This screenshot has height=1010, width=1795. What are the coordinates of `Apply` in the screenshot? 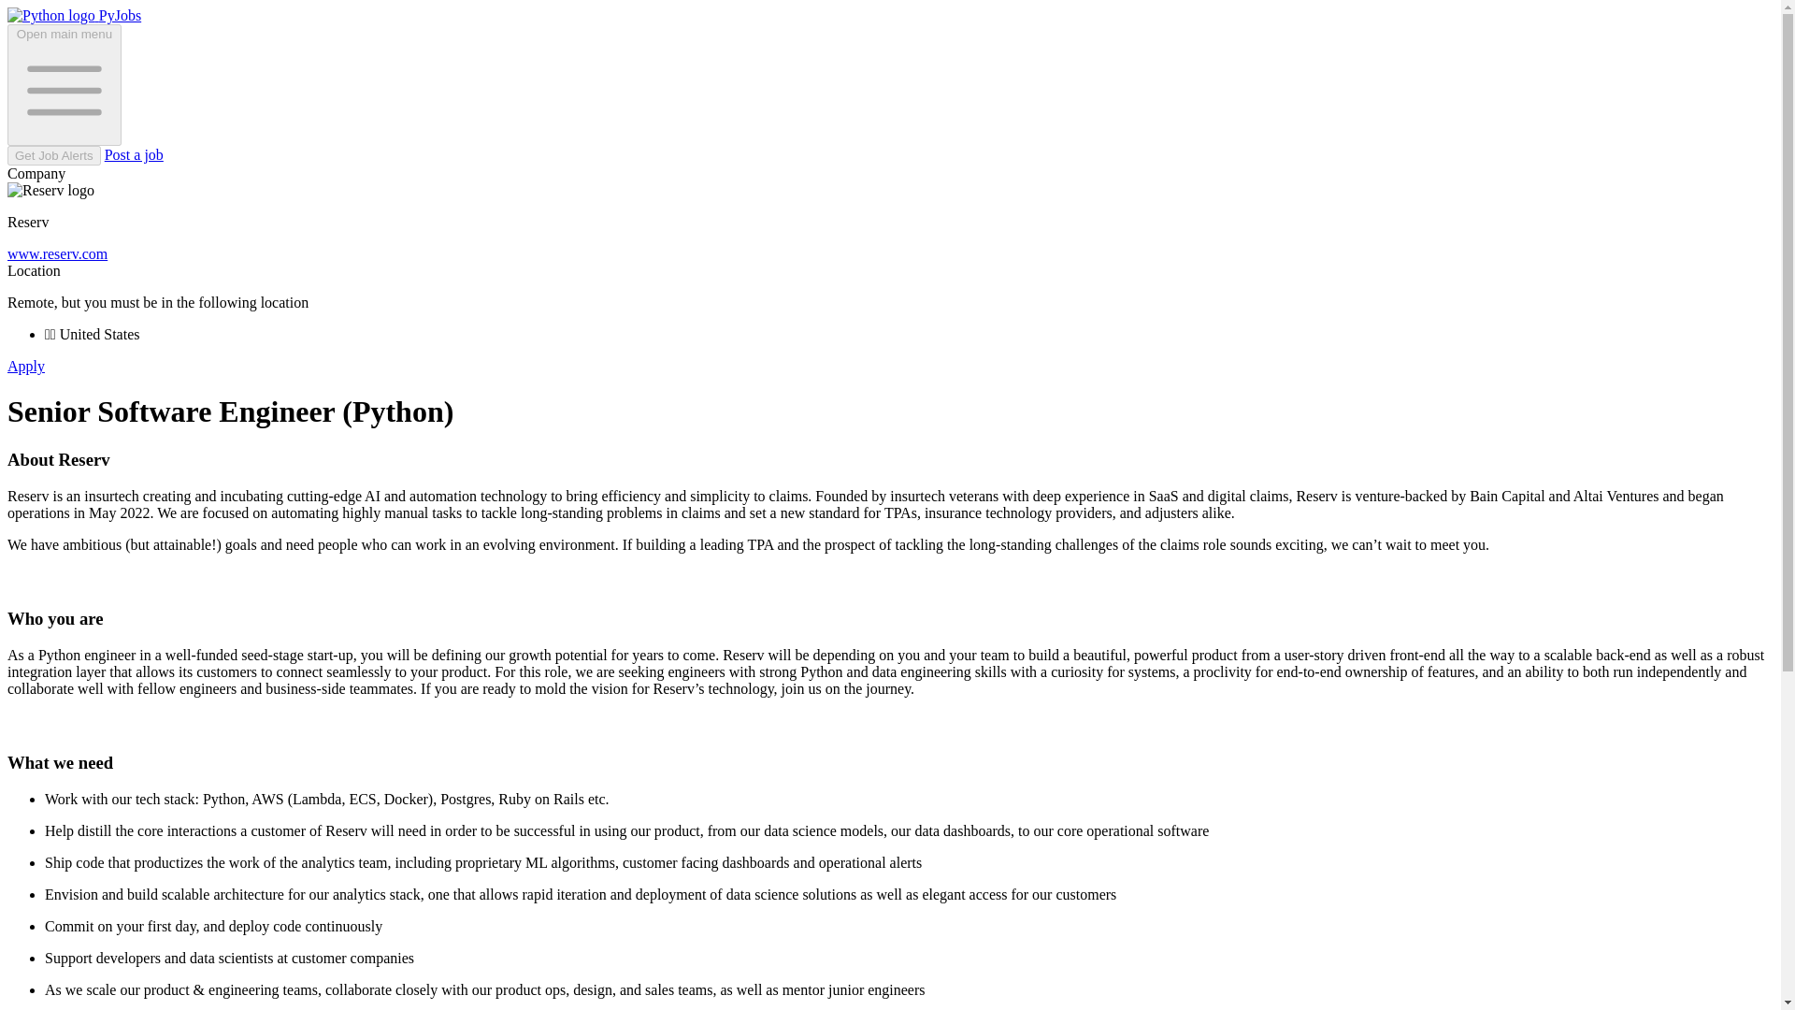 It's located at (26, 366).